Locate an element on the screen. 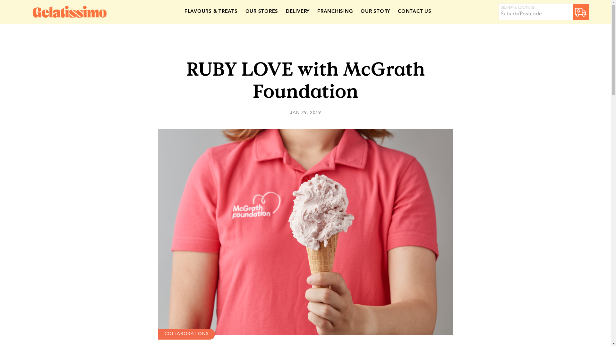 This screenshot has height=346, width=616. DELIVERY is located at coordinates (298, 12).